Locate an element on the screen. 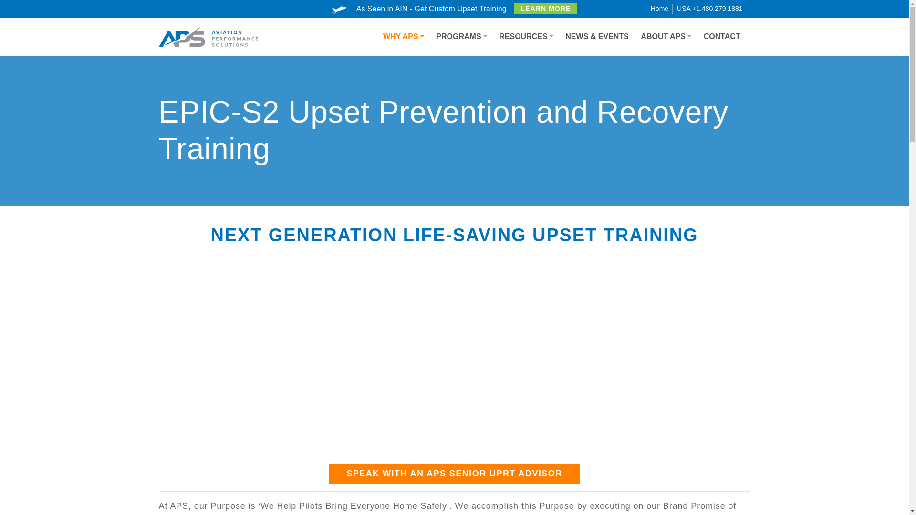 The image size is (916, 515). CONTACT is located at coordinates (721, 36).